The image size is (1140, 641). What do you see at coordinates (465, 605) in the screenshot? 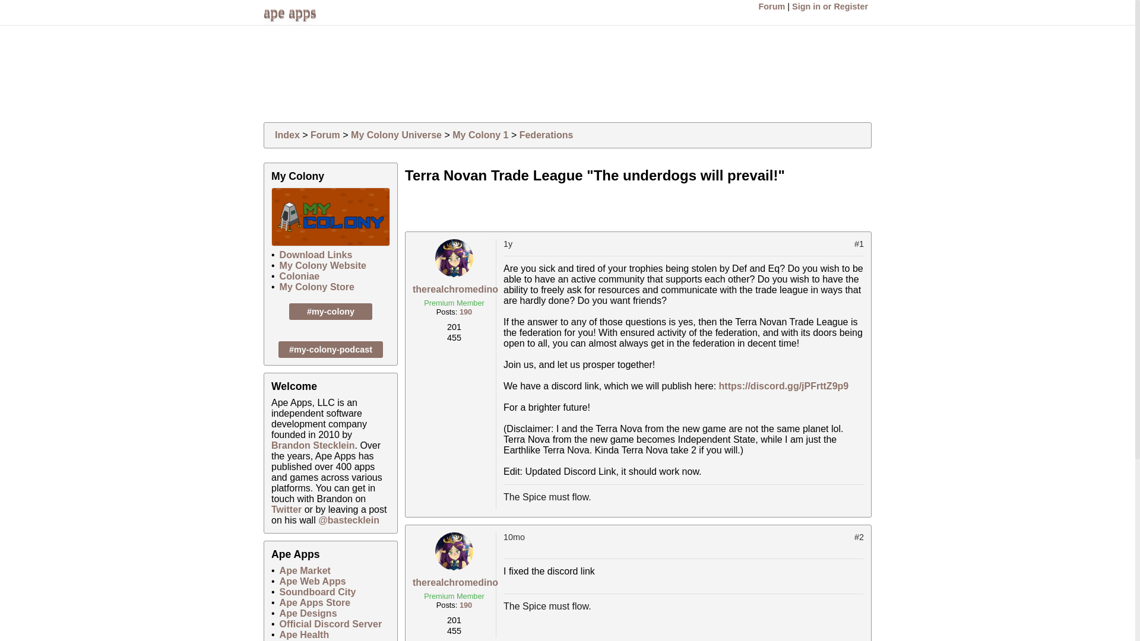
I see `190` at bounding box center [465, 605].